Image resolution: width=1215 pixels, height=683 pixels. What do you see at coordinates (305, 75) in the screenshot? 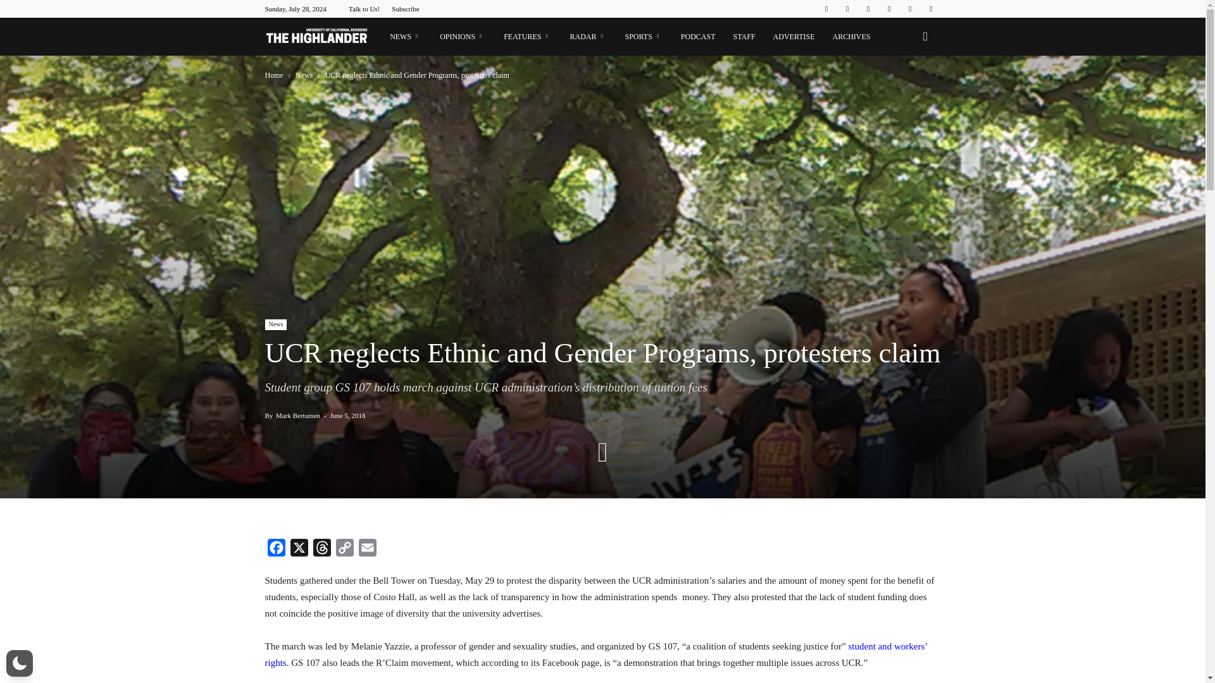
I see `View all posts in News` at bounding box center [305, 75].